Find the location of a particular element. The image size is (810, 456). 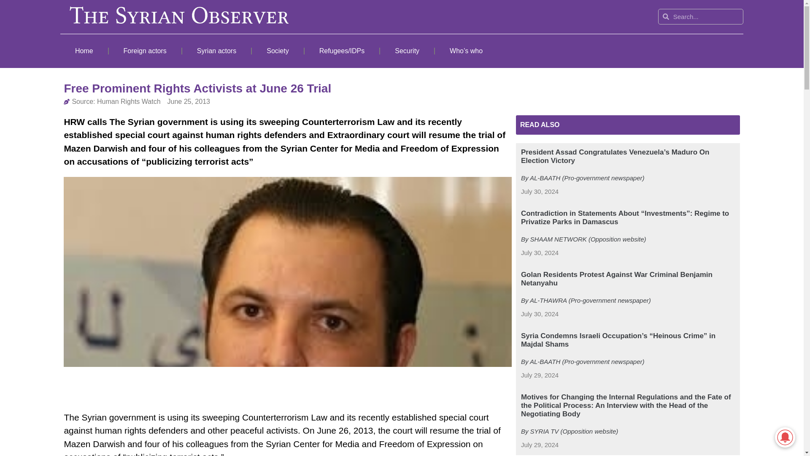

July 29, 2024 is located at coordinates (540, 375).